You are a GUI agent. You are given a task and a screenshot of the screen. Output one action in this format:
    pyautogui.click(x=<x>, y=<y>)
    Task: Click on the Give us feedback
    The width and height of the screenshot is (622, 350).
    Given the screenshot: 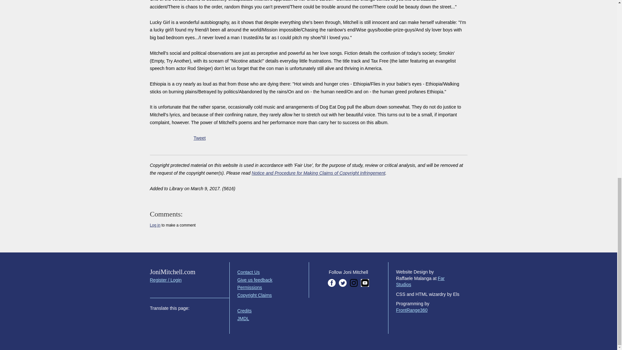 What is the action you would take?
    pyautogui.click(x=255, y=280)
    